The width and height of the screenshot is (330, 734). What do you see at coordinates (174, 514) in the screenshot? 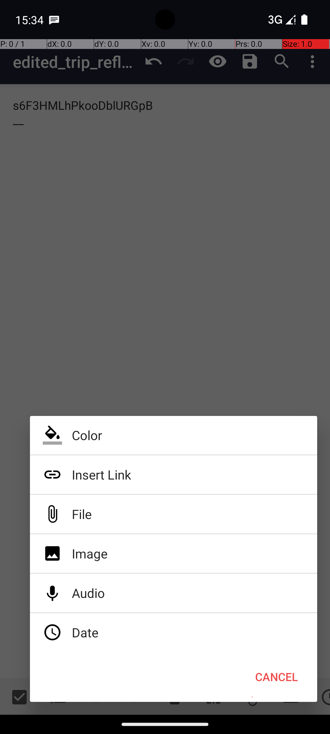
I see `File` at bounding box center [174, 514].